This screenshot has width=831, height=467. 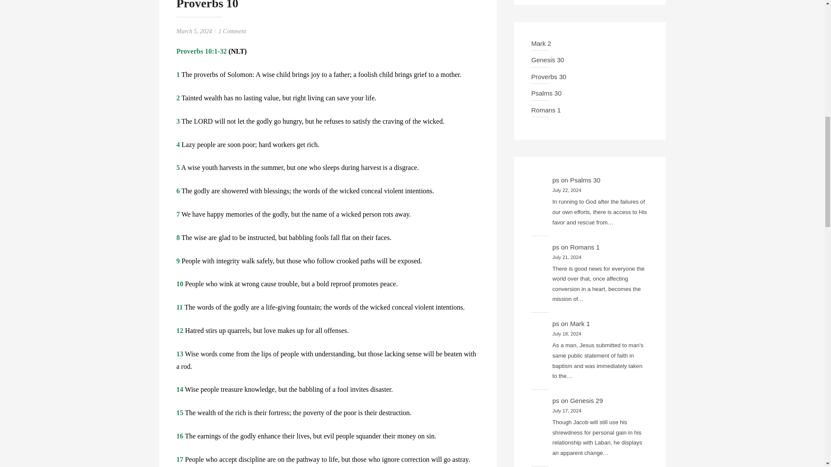 I want to click on March 5, 2024, so click(x=194, y=31).